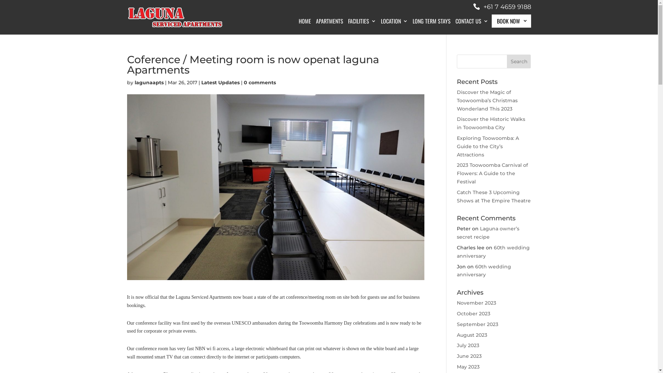  What do you see at coordinates (220, 83) in the screenshot?
I see `Latest Updates` at bounding box center [220, 83].